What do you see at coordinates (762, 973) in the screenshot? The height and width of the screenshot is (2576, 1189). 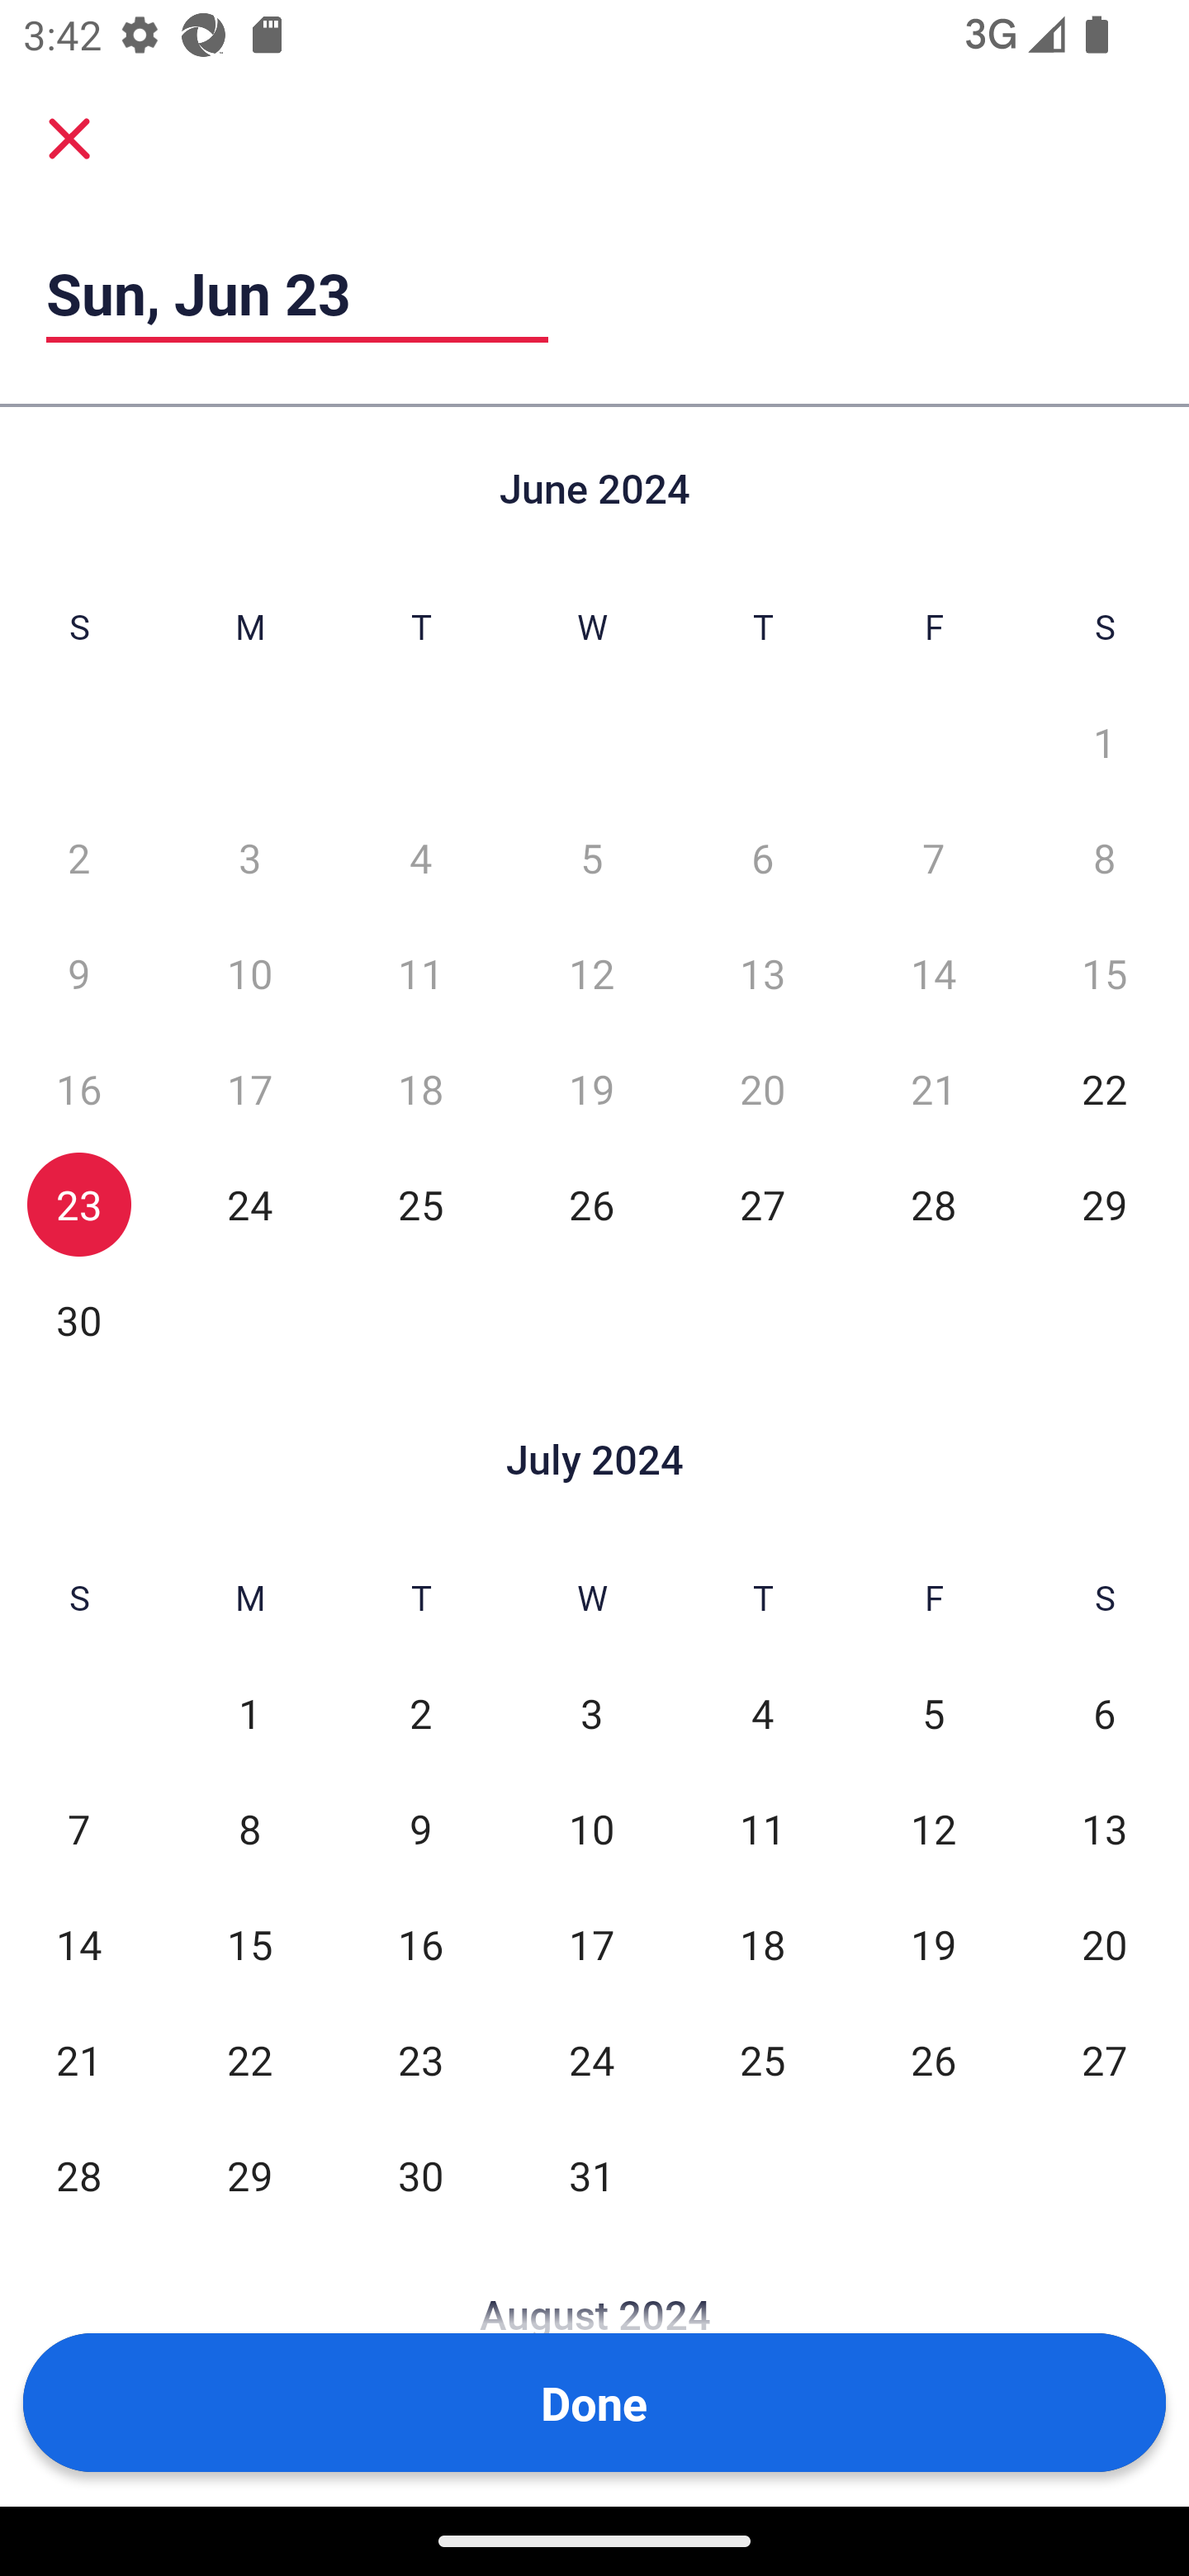 I see `13 Thu, Jun 13, Not Selected` at bounding box center [762, 973].